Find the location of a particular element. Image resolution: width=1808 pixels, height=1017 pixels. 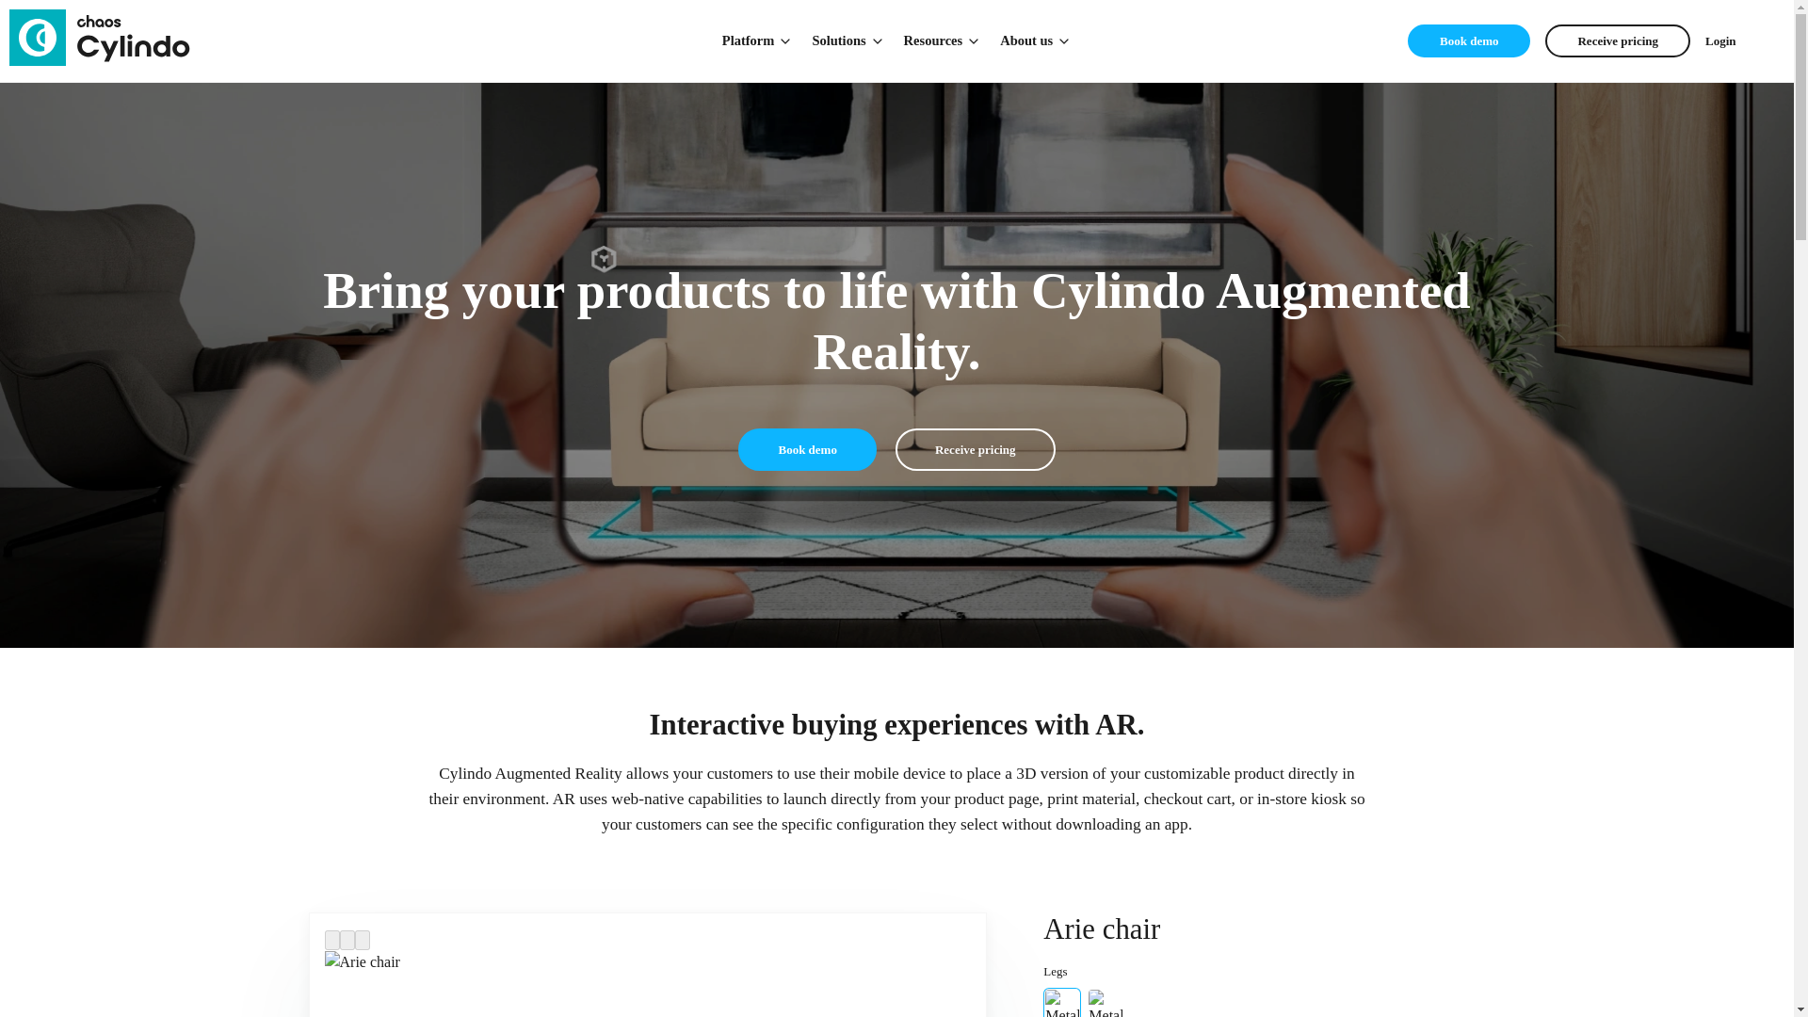

Resources is located at coordinates (943, 41).